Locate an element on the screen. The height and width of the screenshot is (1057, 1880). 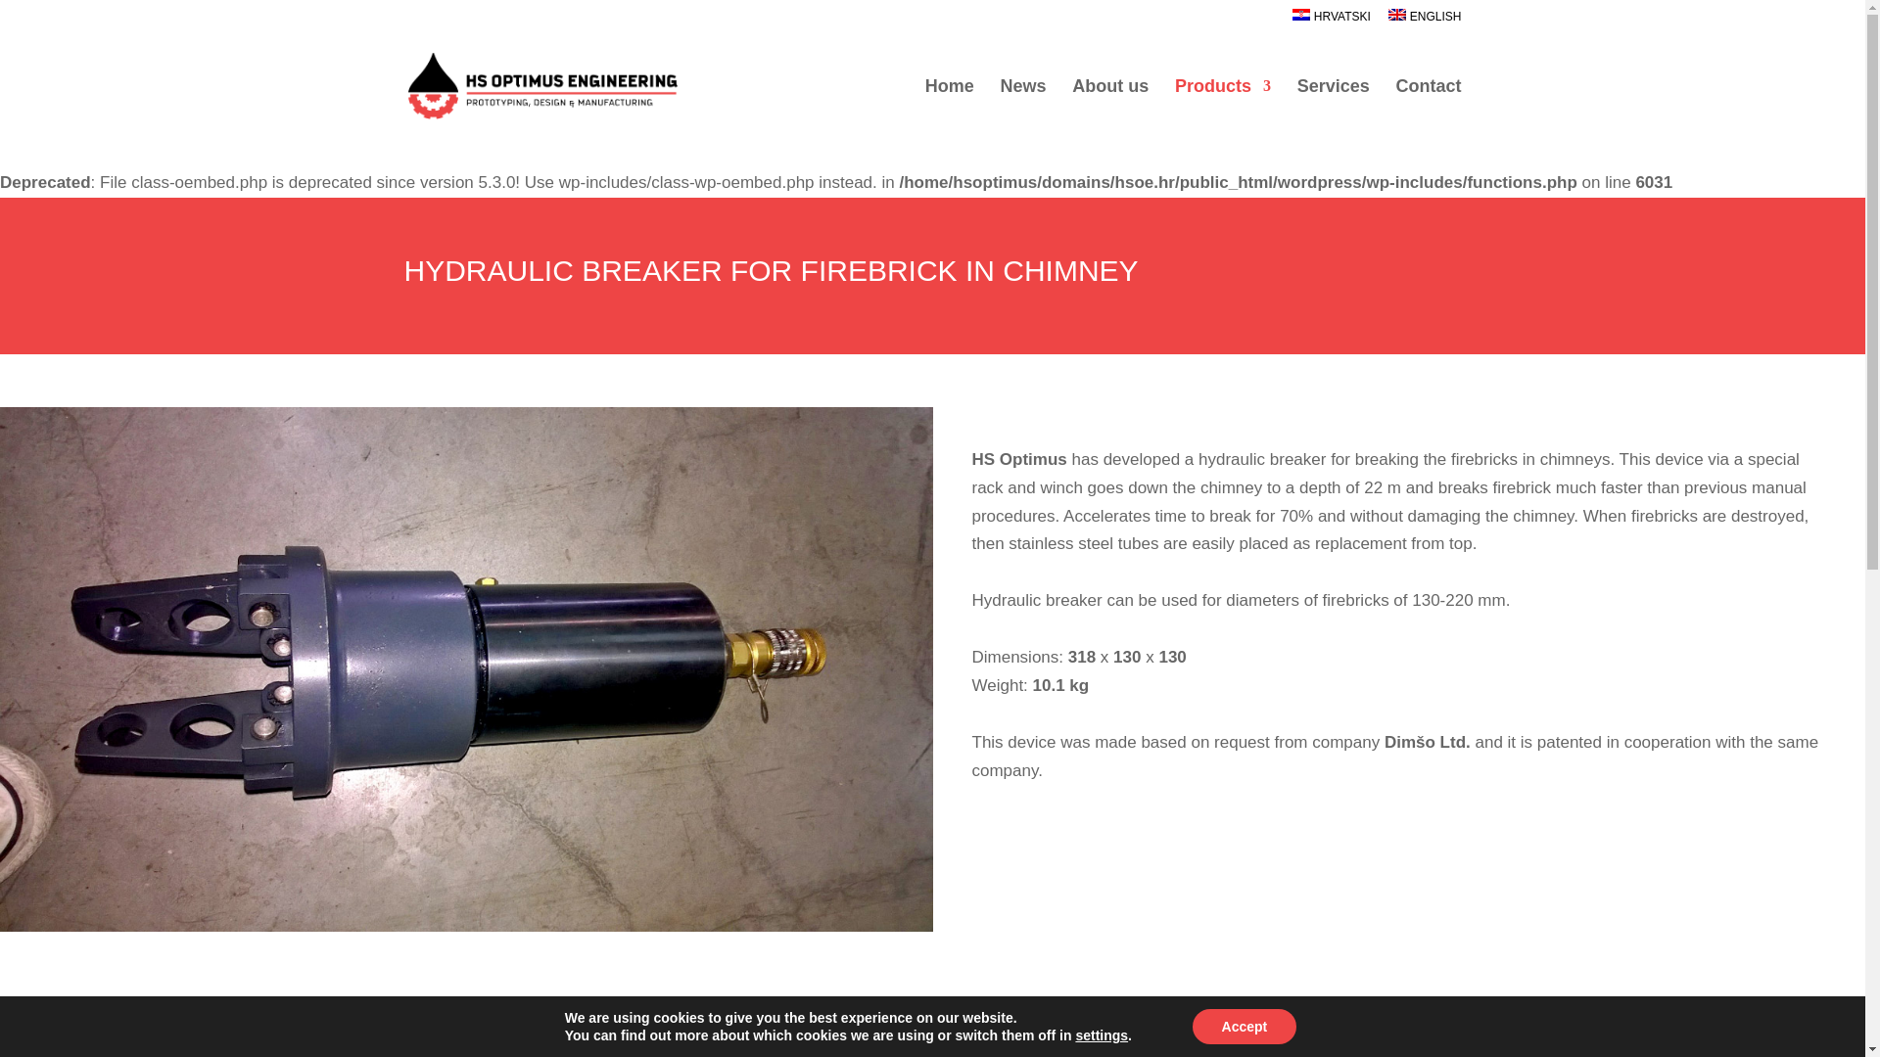
ENGLISH is located at coordinates (1424, 20).